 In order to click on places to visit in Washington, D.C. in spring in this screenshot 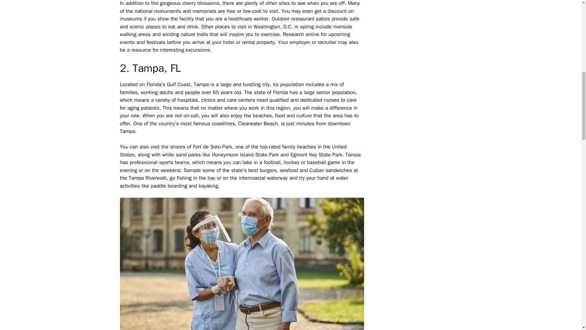, I will do `click(264, 27)`.